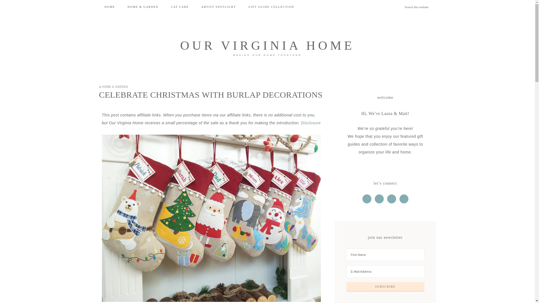  What do you see at coordinates (180, 7) in the screenshot?
I see `CAT CARE` at bounding box center [180, 7].